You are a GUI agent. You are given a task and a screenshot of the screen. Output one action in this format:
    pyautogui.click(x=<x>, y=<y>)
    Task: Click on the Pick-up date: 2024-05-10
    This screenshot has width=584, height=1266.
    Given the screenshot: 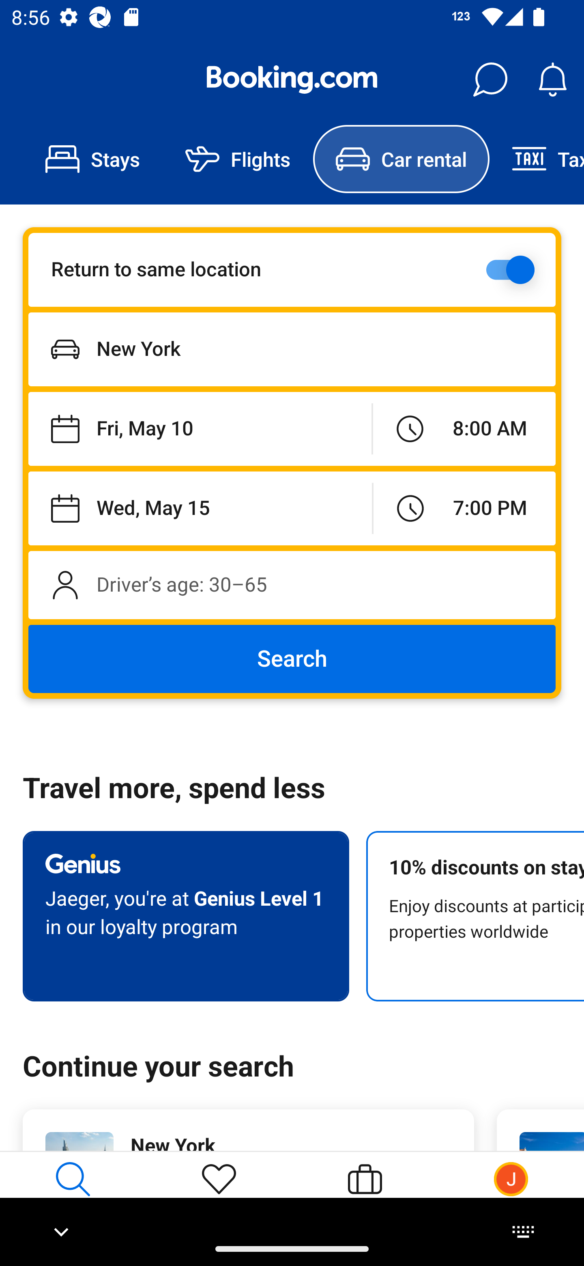 What is the action you would take?
    pyautogui.click(x=200, y=429)
    